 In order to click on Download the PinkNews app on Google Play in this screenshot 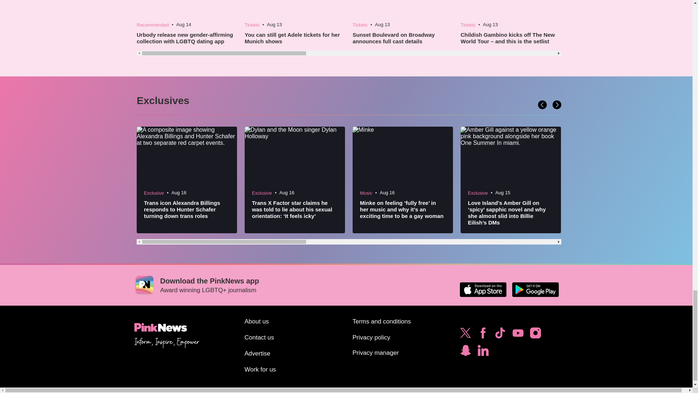, I will do `click(535, 290)`.